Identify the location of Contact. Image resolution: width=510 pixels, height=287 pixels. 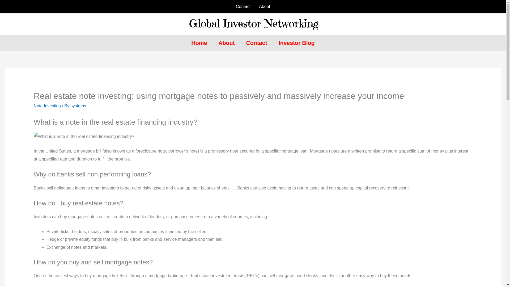
(257, 43).